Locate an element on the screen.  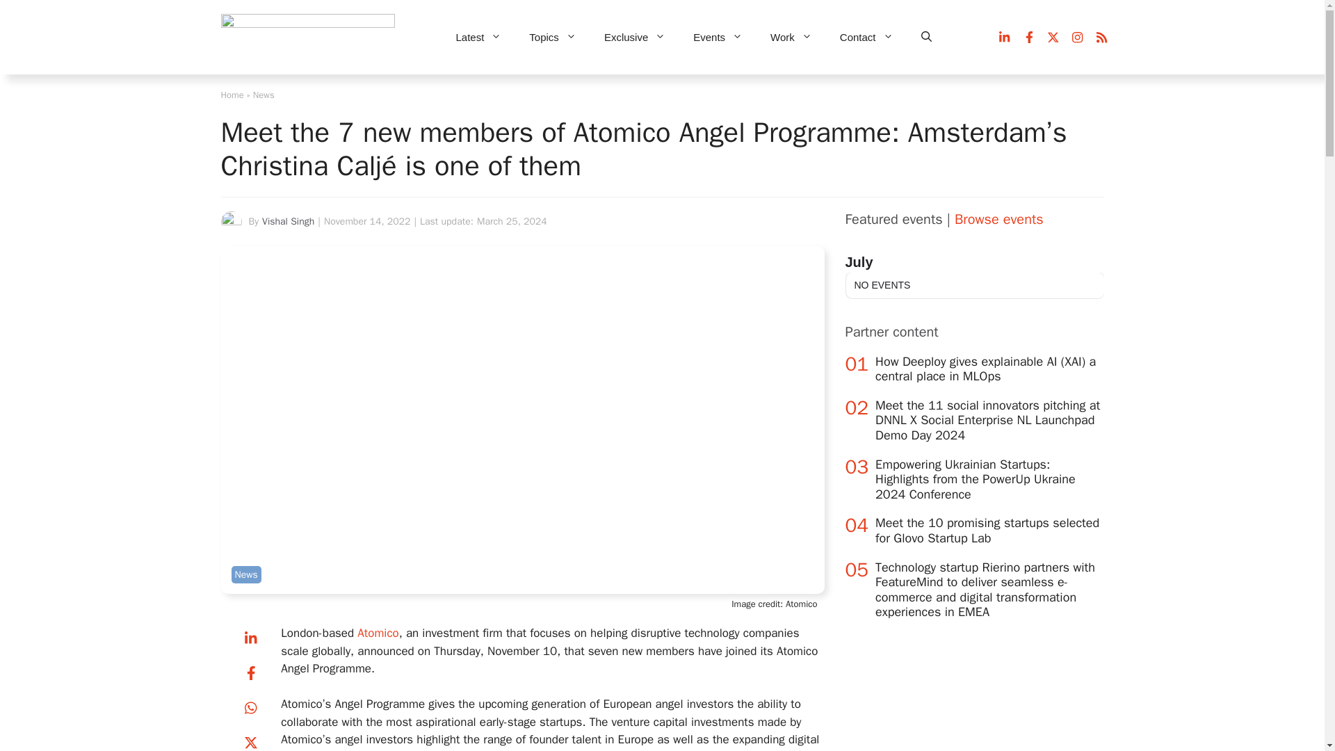
Exclusive is located at coordinates (634, 38).